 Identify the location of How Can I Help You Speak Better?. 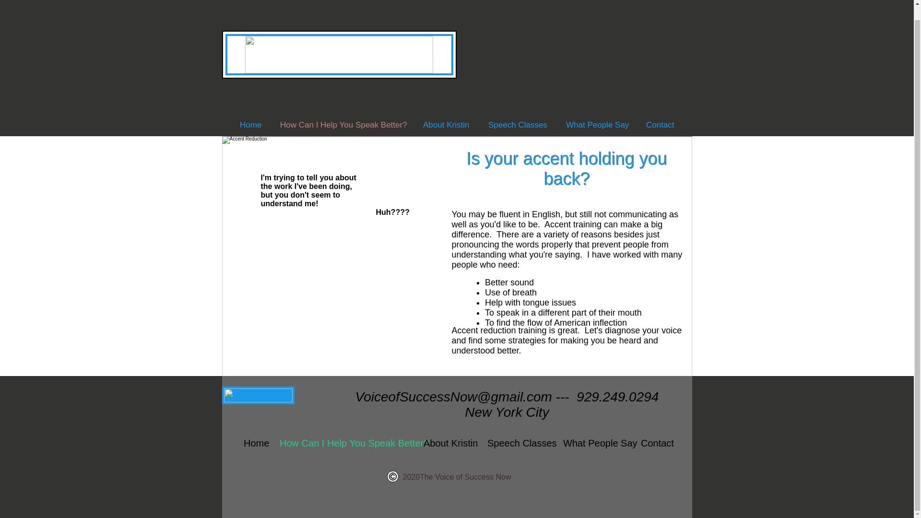
(342, 125).